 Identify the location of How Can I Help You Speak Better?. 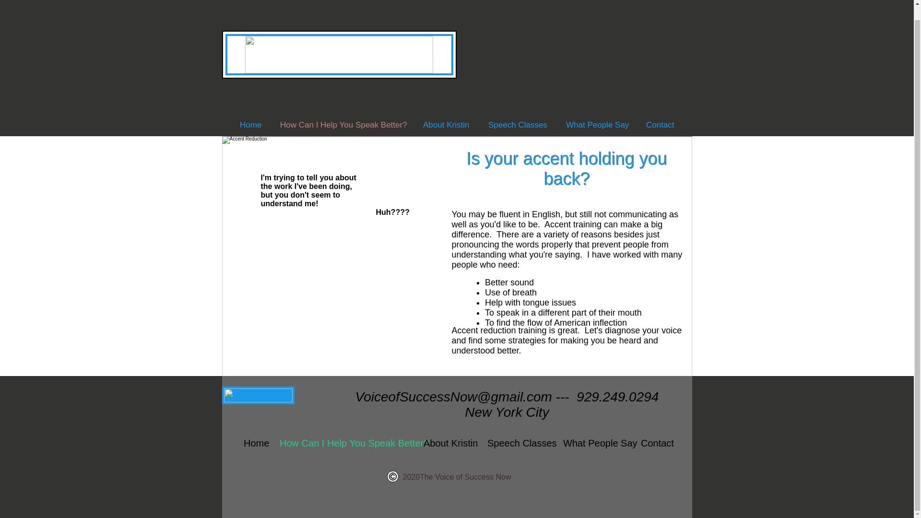
(342, 125).